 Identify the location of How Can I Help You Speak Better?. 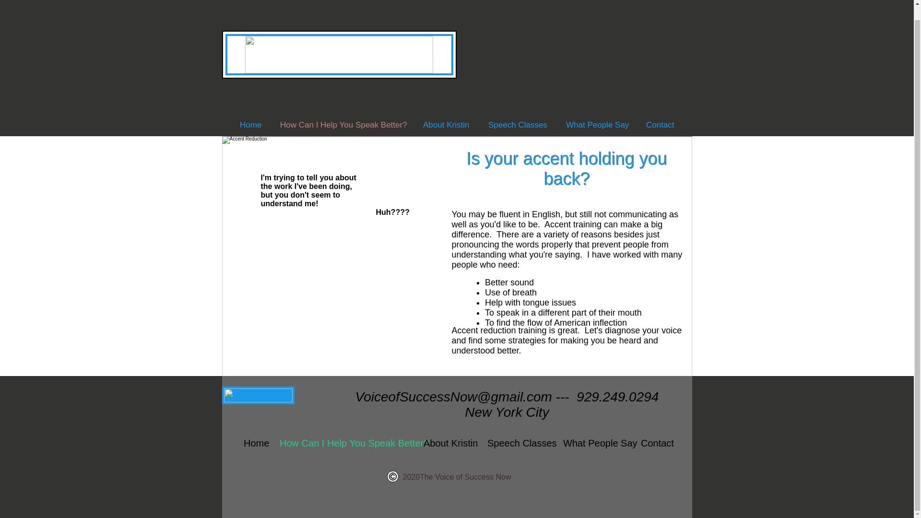
(342, 125).